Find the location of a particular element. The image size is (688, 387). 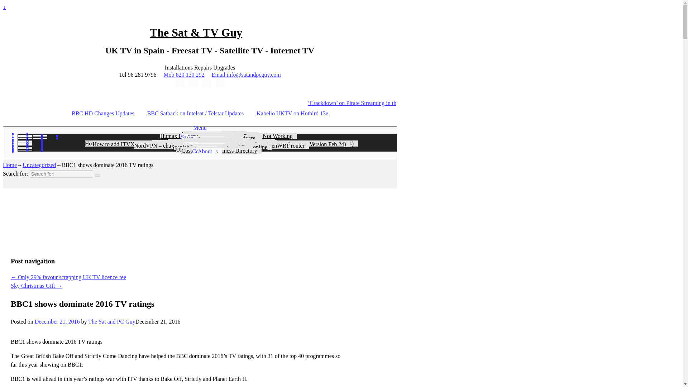

Freesat Installations is located at coordinates (214, 135).